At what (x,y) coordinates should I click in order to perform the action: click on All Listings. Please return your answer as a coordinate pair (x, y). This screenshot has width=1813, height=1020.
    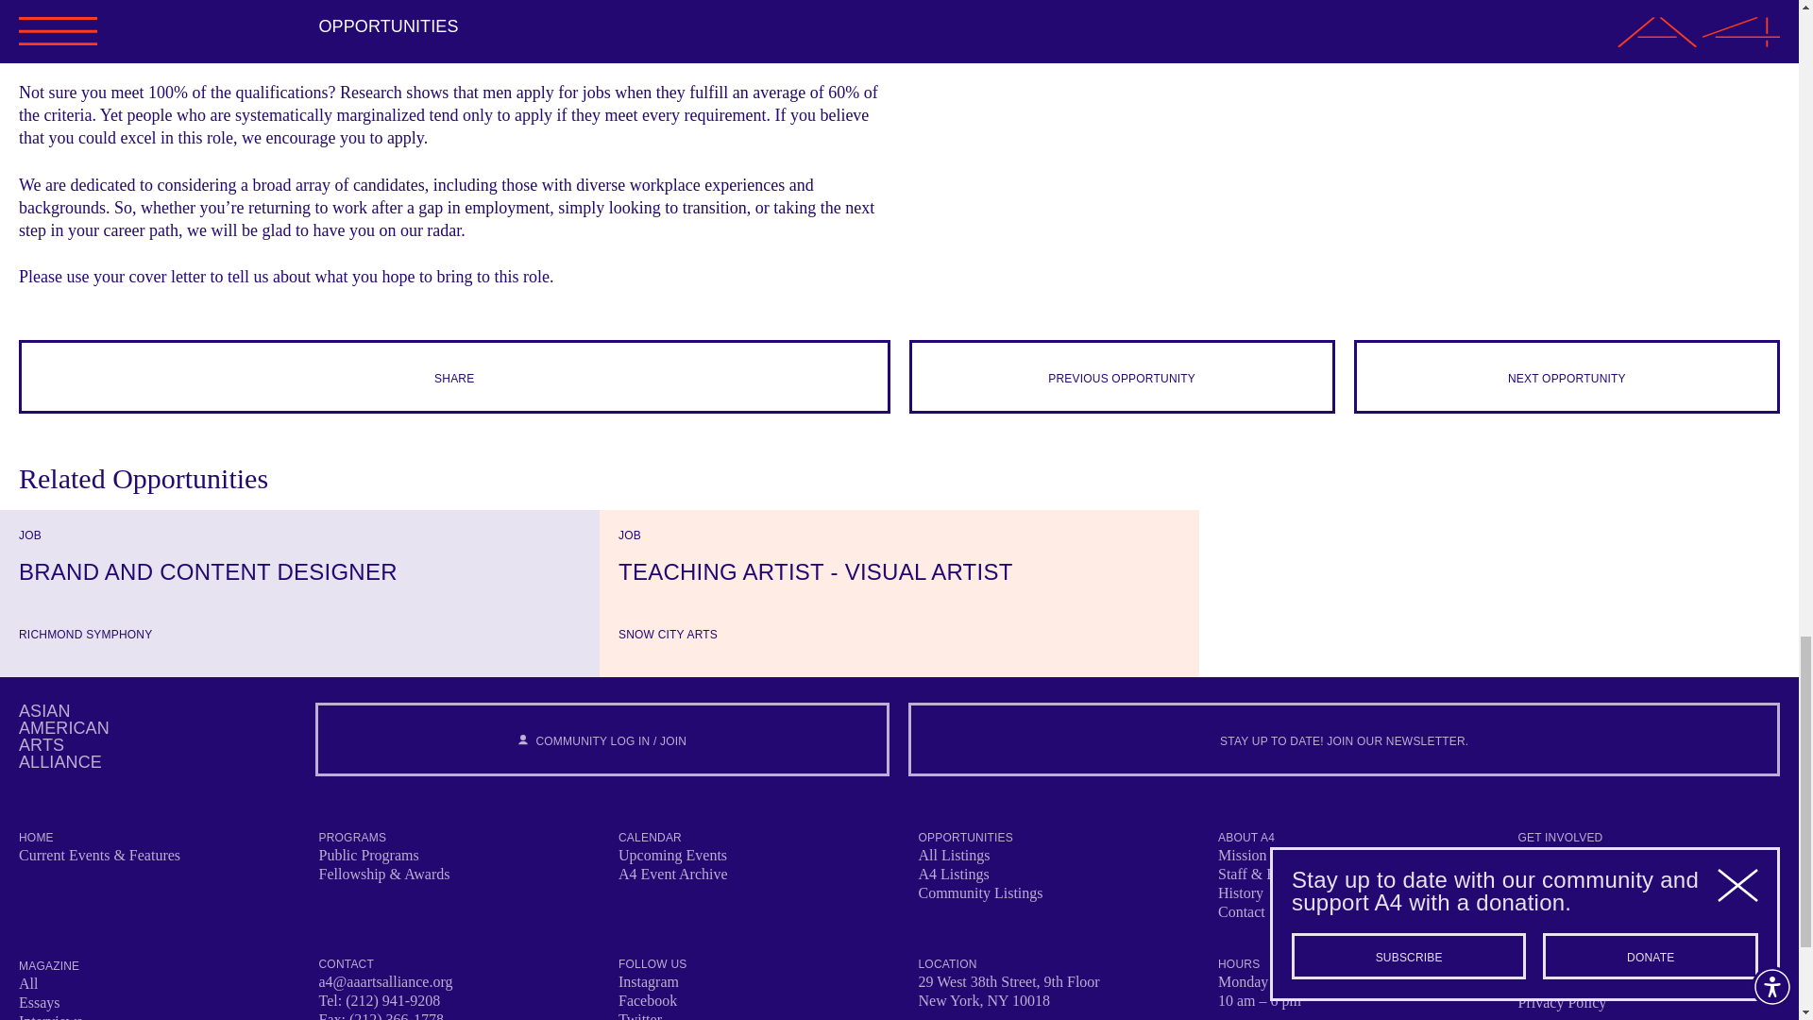
    Looking at the image, I should click on (954, 855).